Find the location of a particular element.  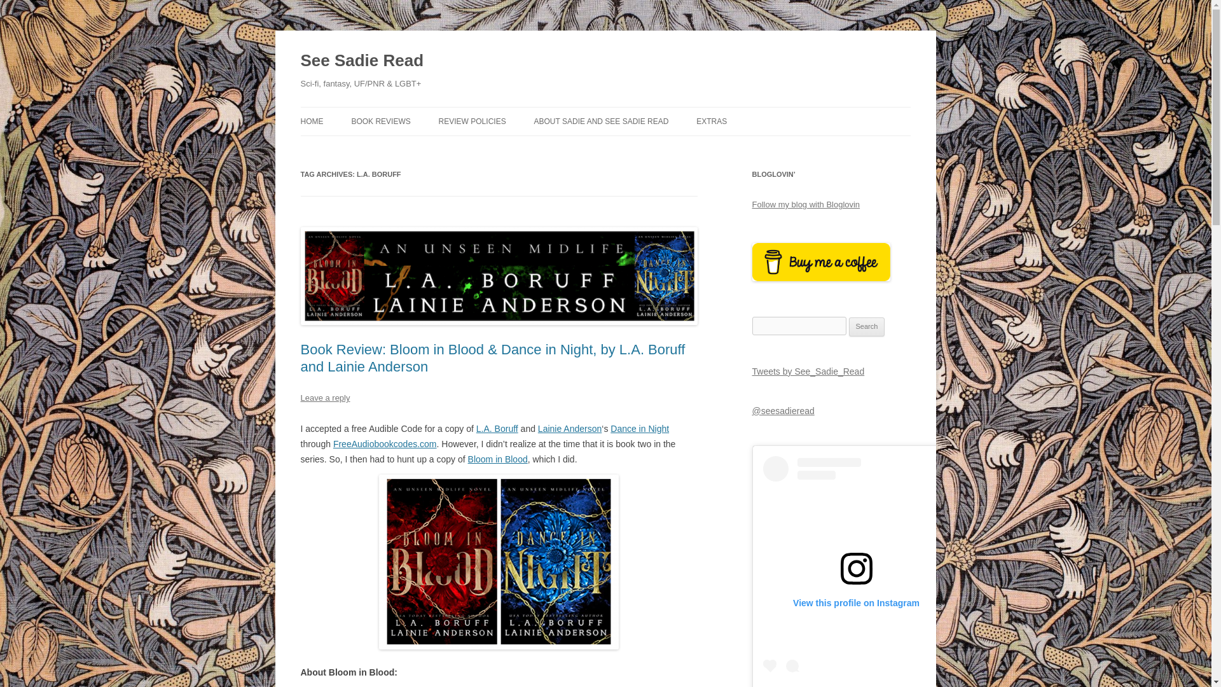

Search is located at coordinates (867, 327).